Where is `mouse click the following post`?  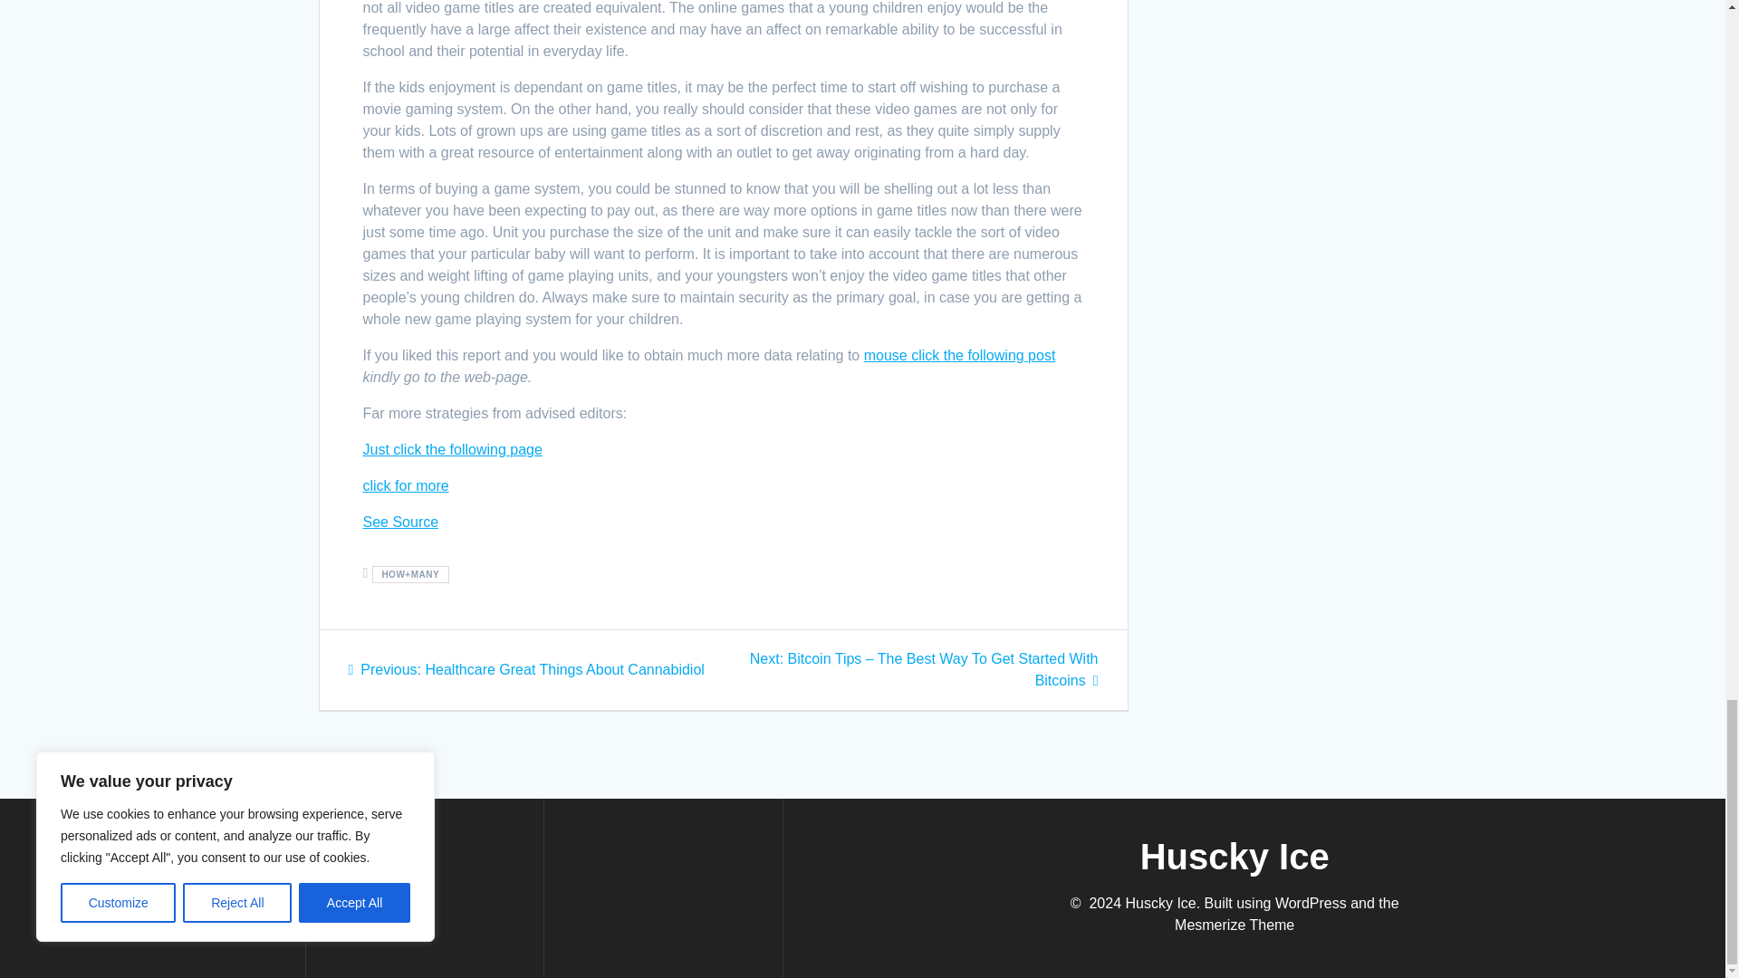
mouse click the following post is located at coordinates (960, 355).